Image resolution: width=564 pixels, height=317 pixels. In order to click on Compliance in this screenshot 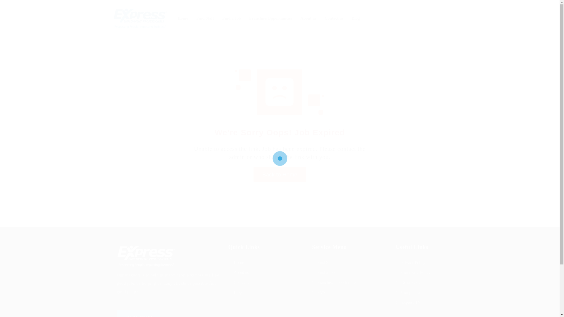, I will do `click(419, 292)`.